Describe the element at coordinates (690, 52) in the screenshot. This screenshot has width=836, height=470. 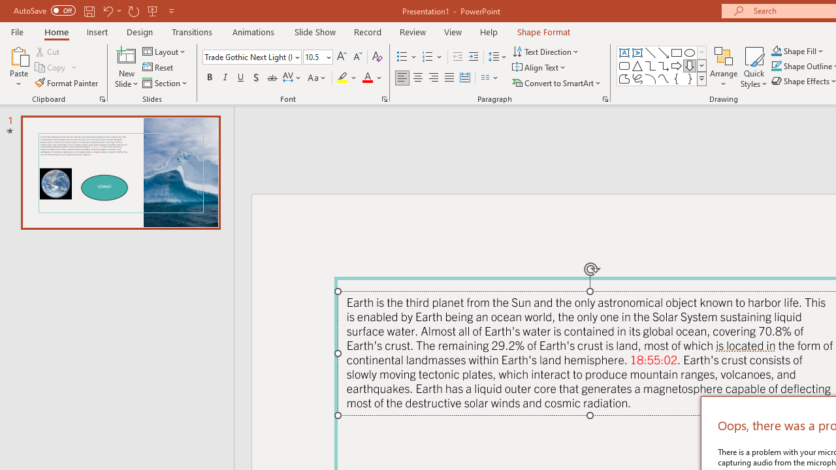
I see `Oval` at that location.